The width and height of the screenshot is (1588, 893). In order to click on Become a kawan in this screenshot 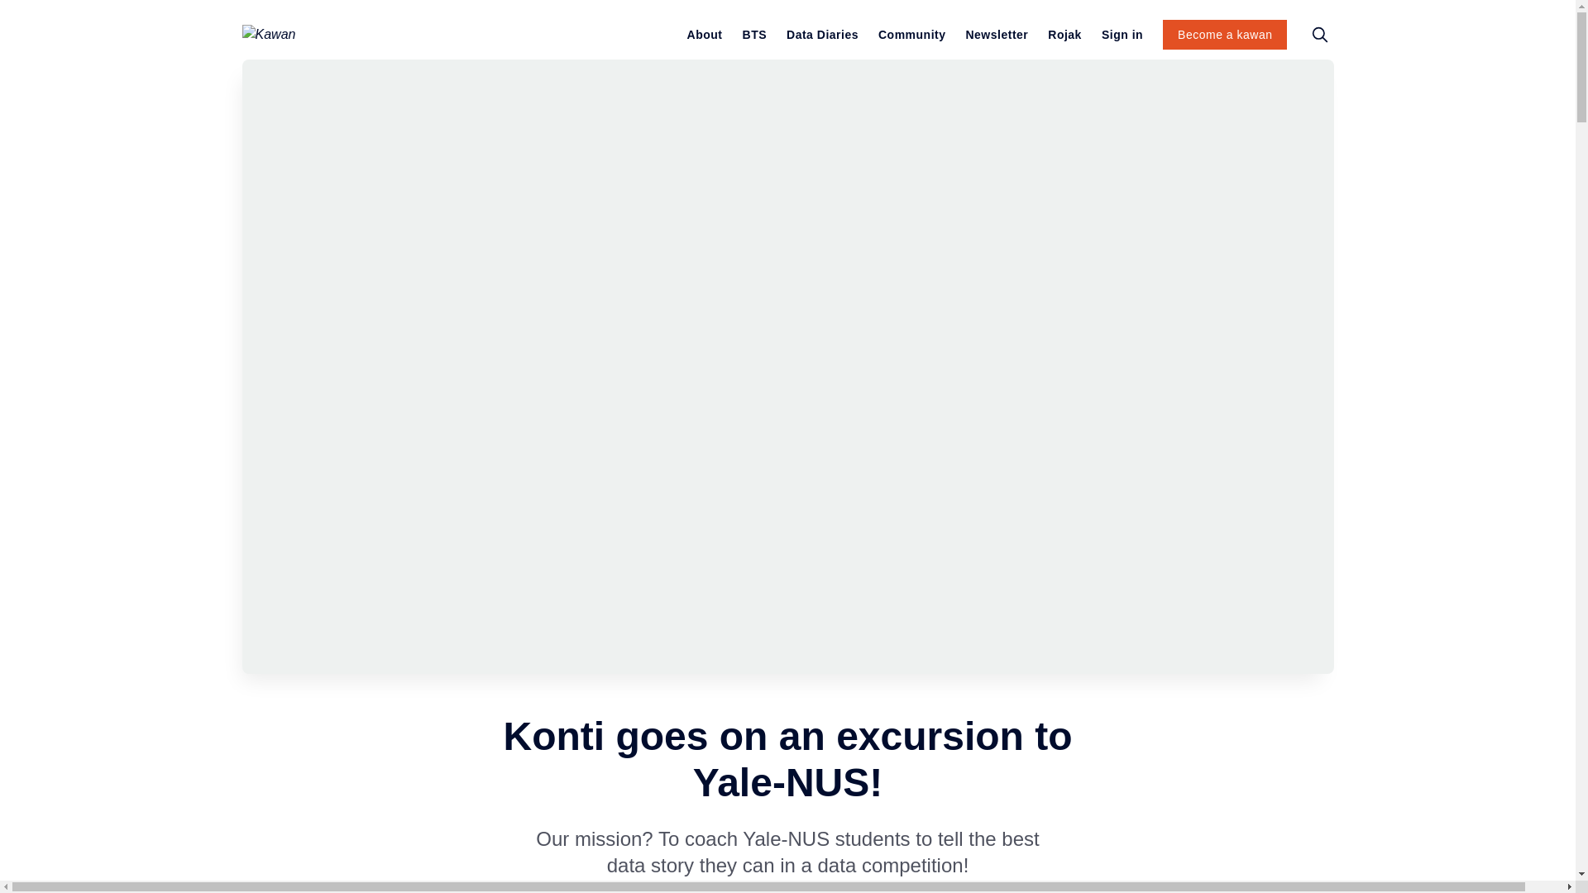, I will do `click(1224, 35)`.